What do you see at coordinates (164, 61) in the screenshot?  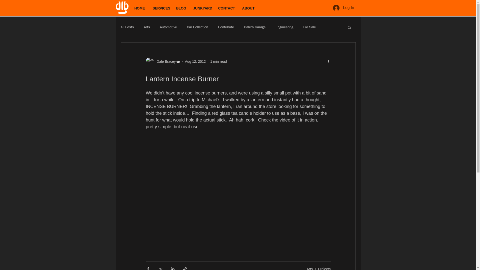 I see `Dale Bracey` at bounding box center [164, 61].